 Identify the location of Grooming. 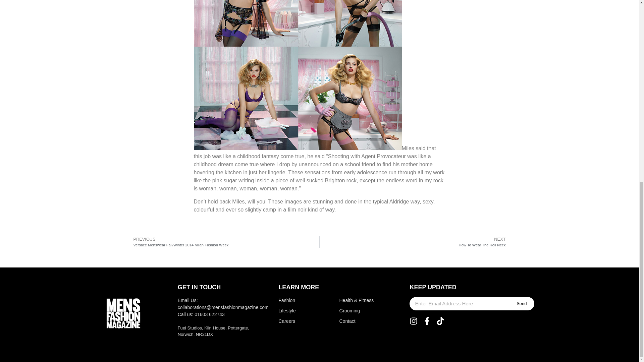
(357, 311).